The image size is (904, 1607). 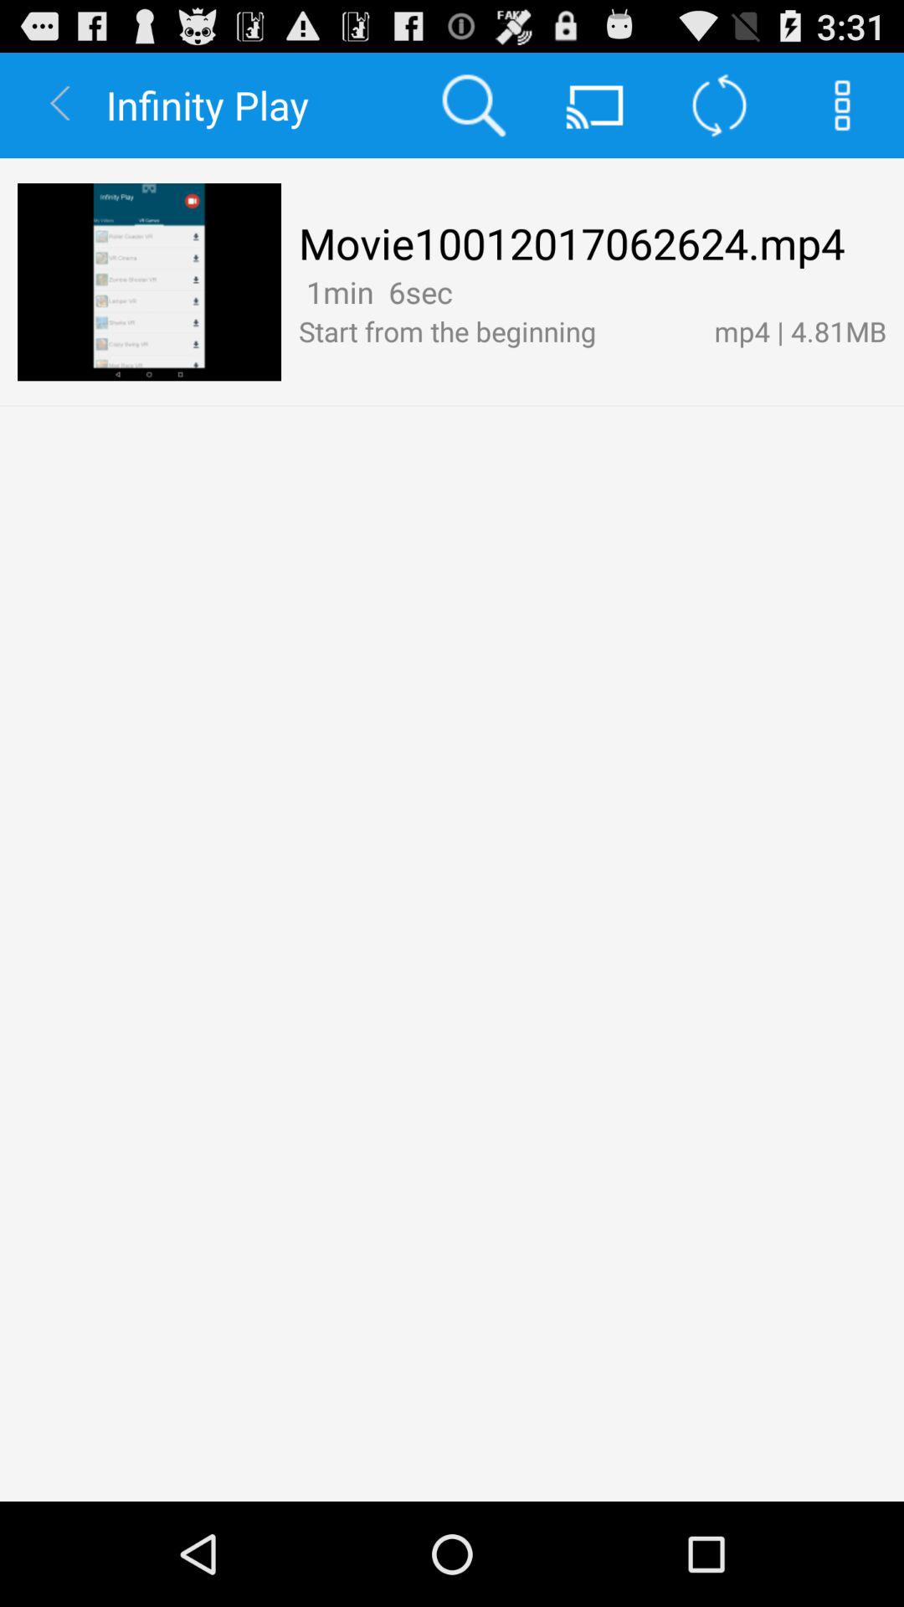 What do you see at coordinates (497, 331) in the screenshot?
I see `open the item to the left of the mp4 | 4.81mb` at bounding box center [497, 331].